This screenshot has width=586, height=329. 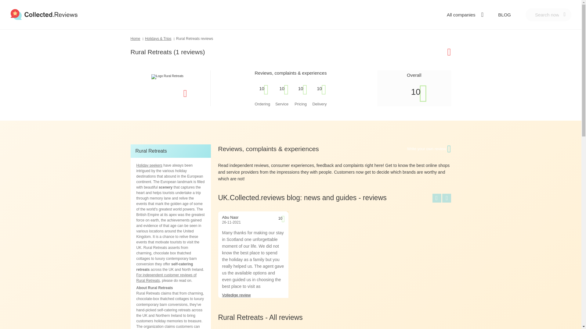 I want to click on Go to the site, so click(x=434, y=52).